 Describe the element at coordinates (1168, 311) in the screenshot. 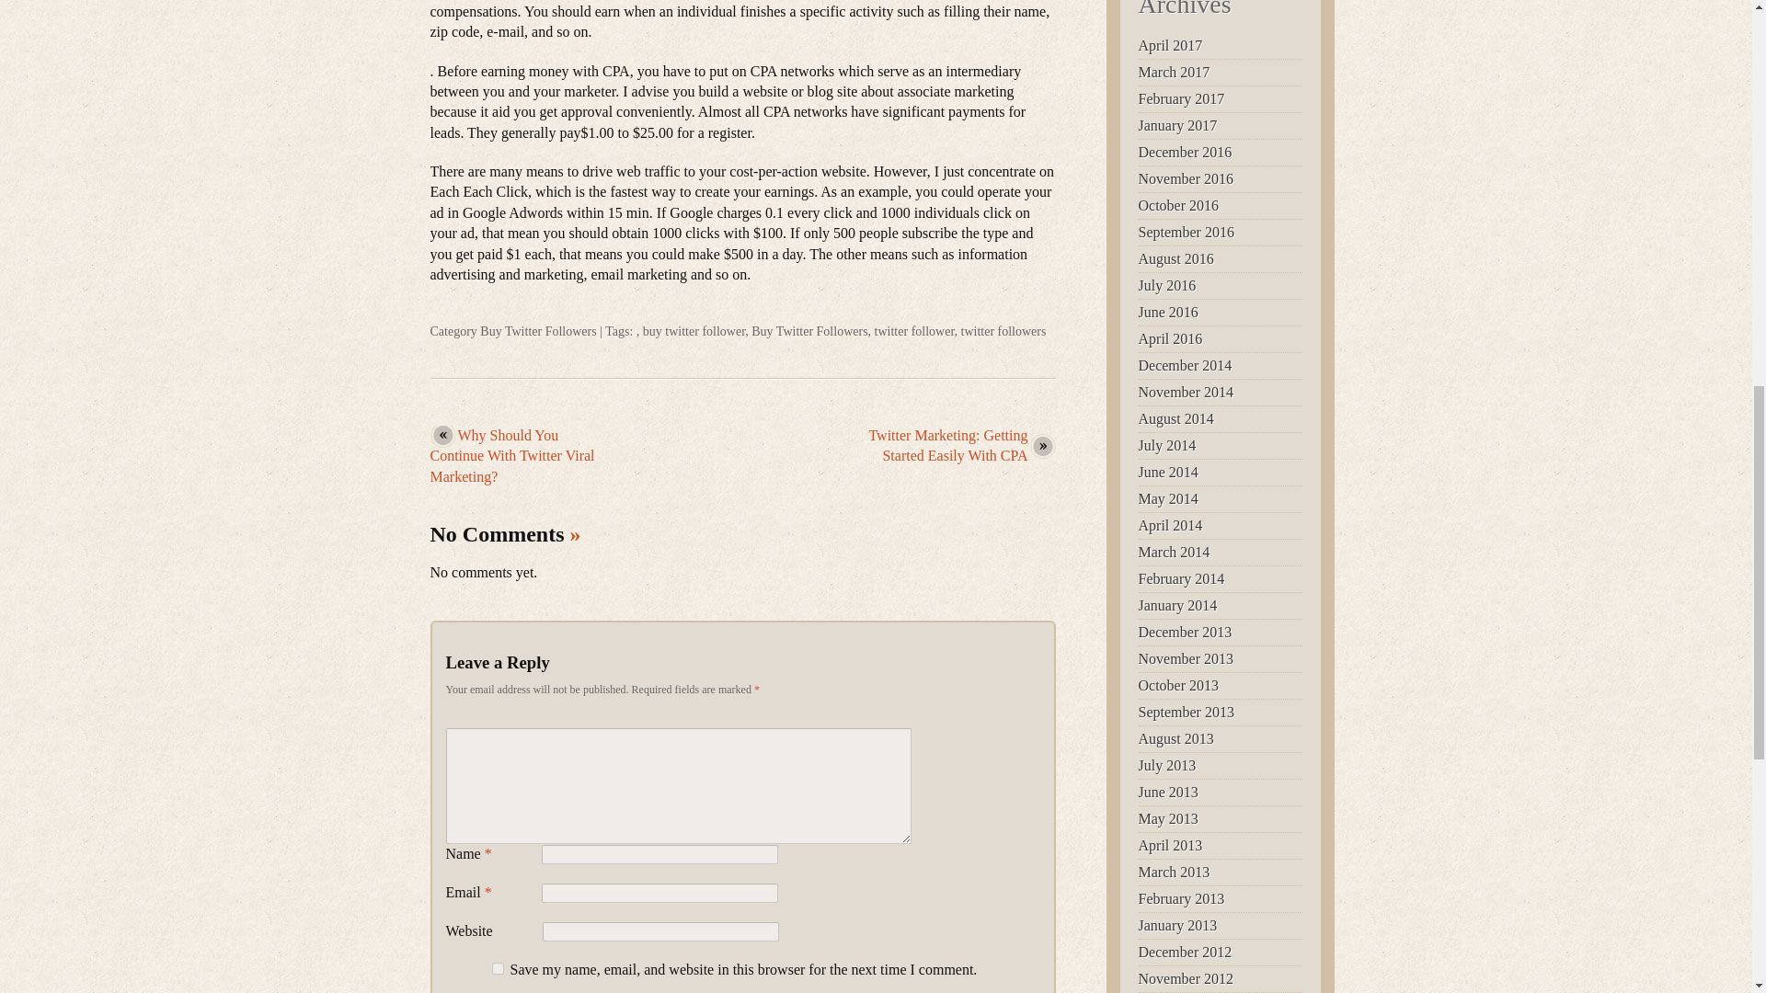

I see `June 2016` at that location.